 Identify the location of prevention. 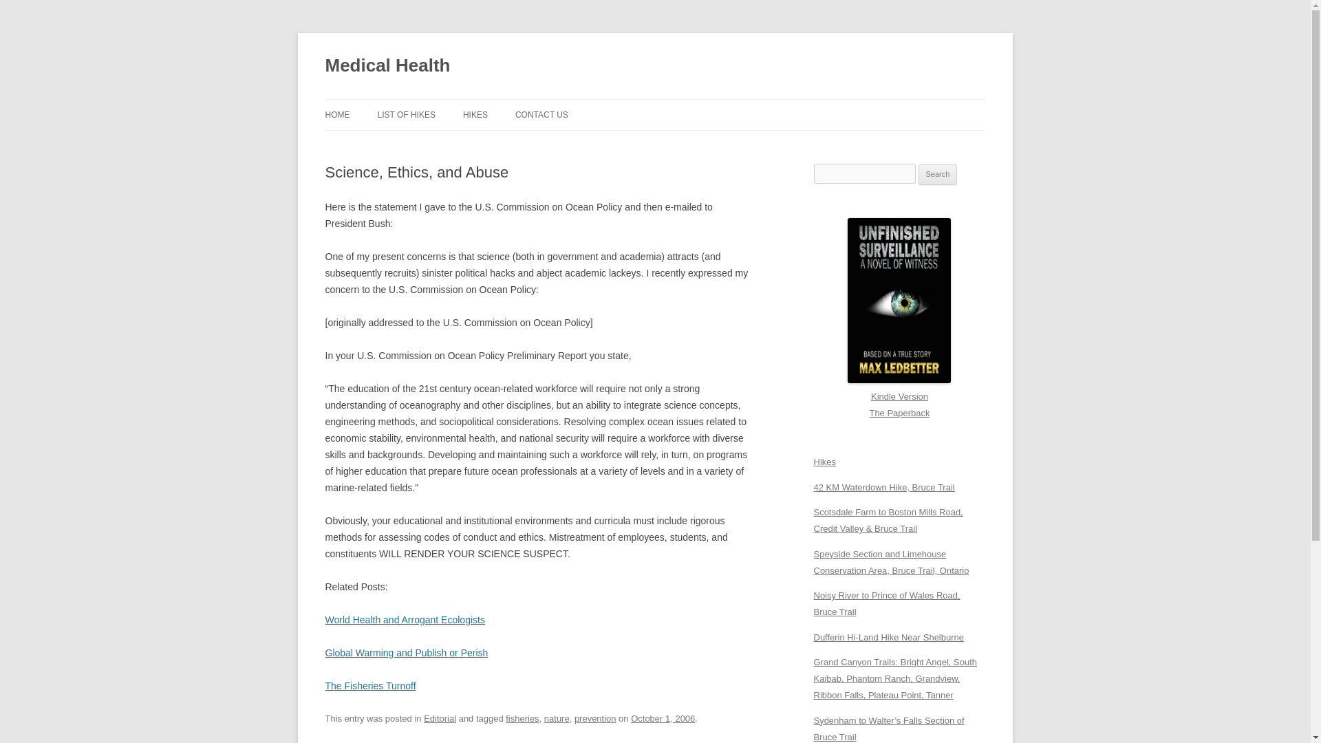
(596, 718).